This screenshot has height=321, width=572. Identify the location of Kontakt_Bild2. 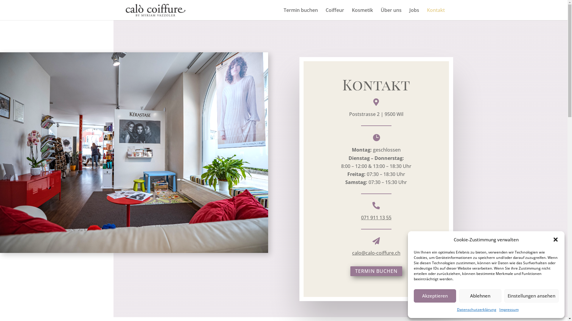
(134, 153).